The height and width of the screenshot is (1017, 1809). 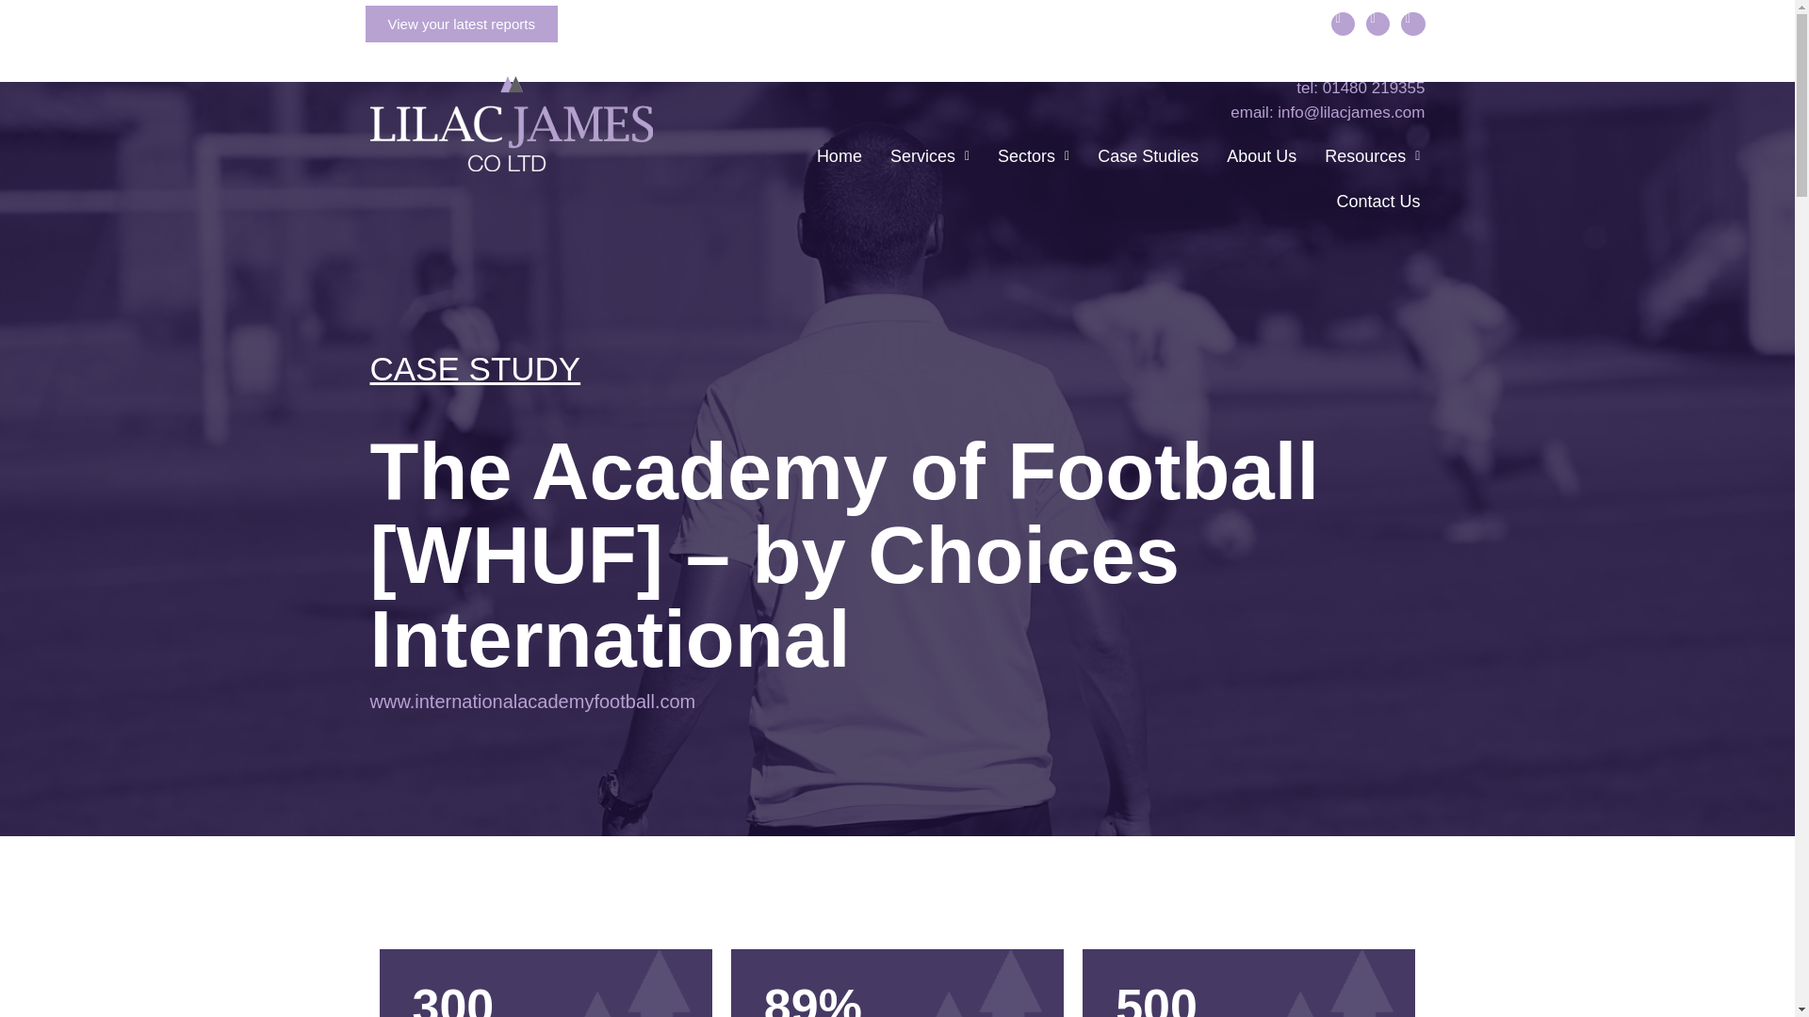 What do you see at coordinates (1372, 156) in the screenshot?
I see `Resources` at bounding box center [1372, 156].